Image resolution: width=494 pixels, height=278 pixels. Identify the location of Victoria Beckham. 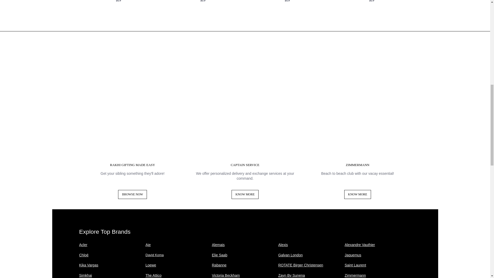
(226, 275).